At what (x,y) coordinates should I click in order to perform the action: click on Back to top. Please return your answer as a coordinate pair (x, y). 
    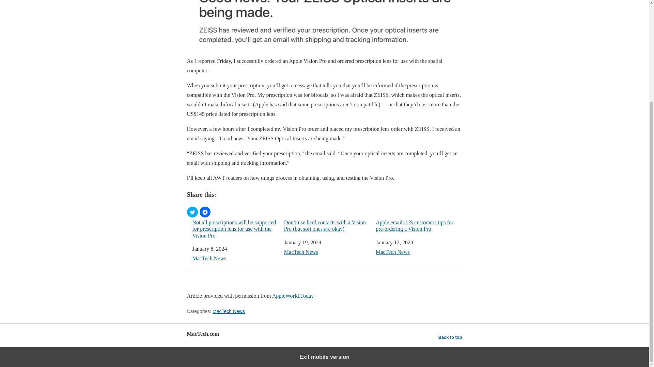
    Looking at the image, I should click on (450, 337).